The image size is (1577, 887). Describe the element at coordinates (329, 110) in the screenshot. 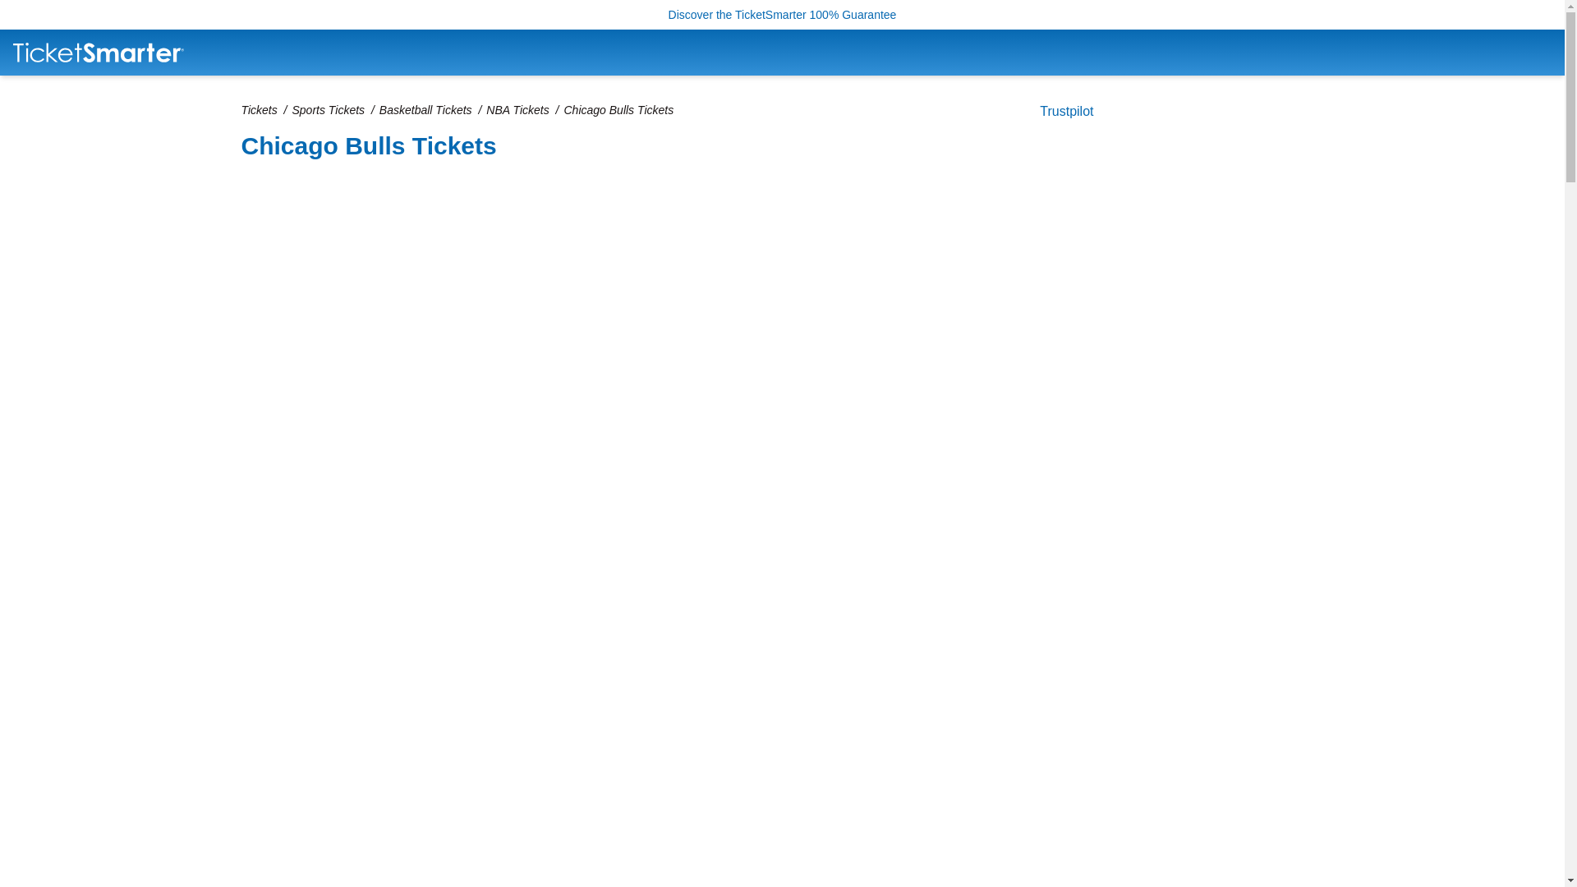

I see `Sports Tickets` at that location.